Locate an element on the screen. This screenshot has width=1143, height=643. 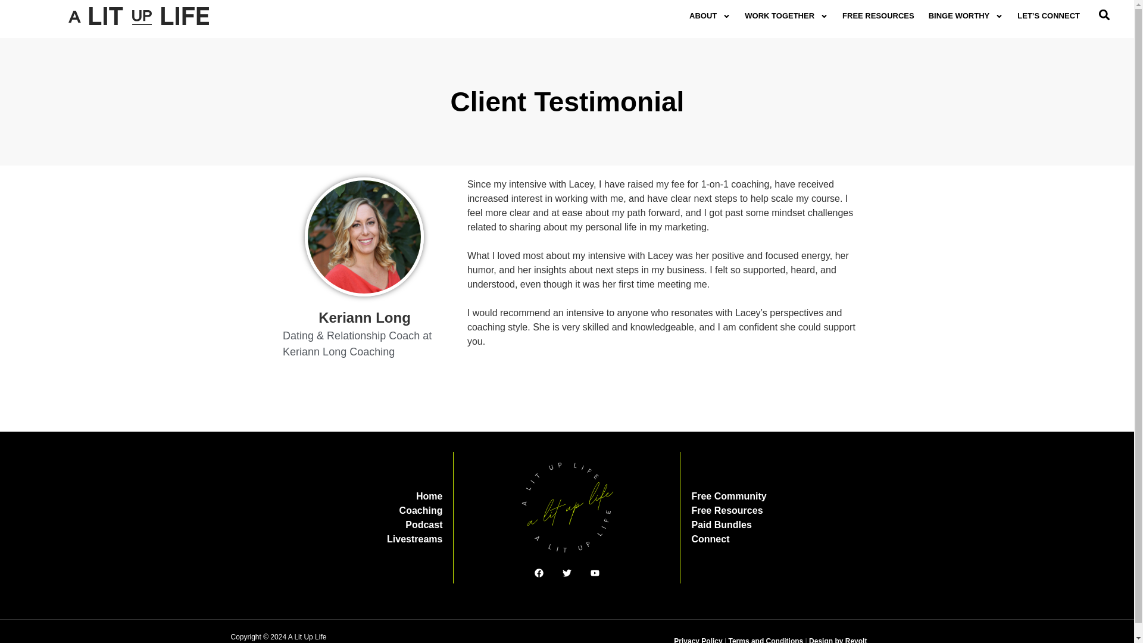
BINGE WORTHY is located at coordinates (966, 15).